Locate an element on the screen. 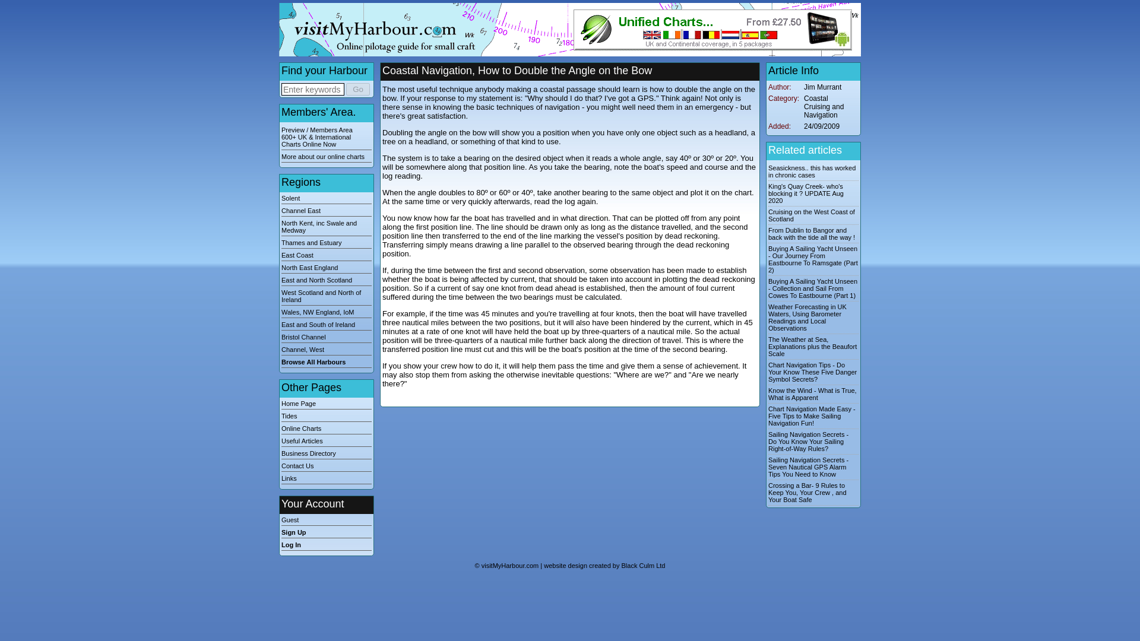  Browse All Harbours is located at coordinates (327, 363).